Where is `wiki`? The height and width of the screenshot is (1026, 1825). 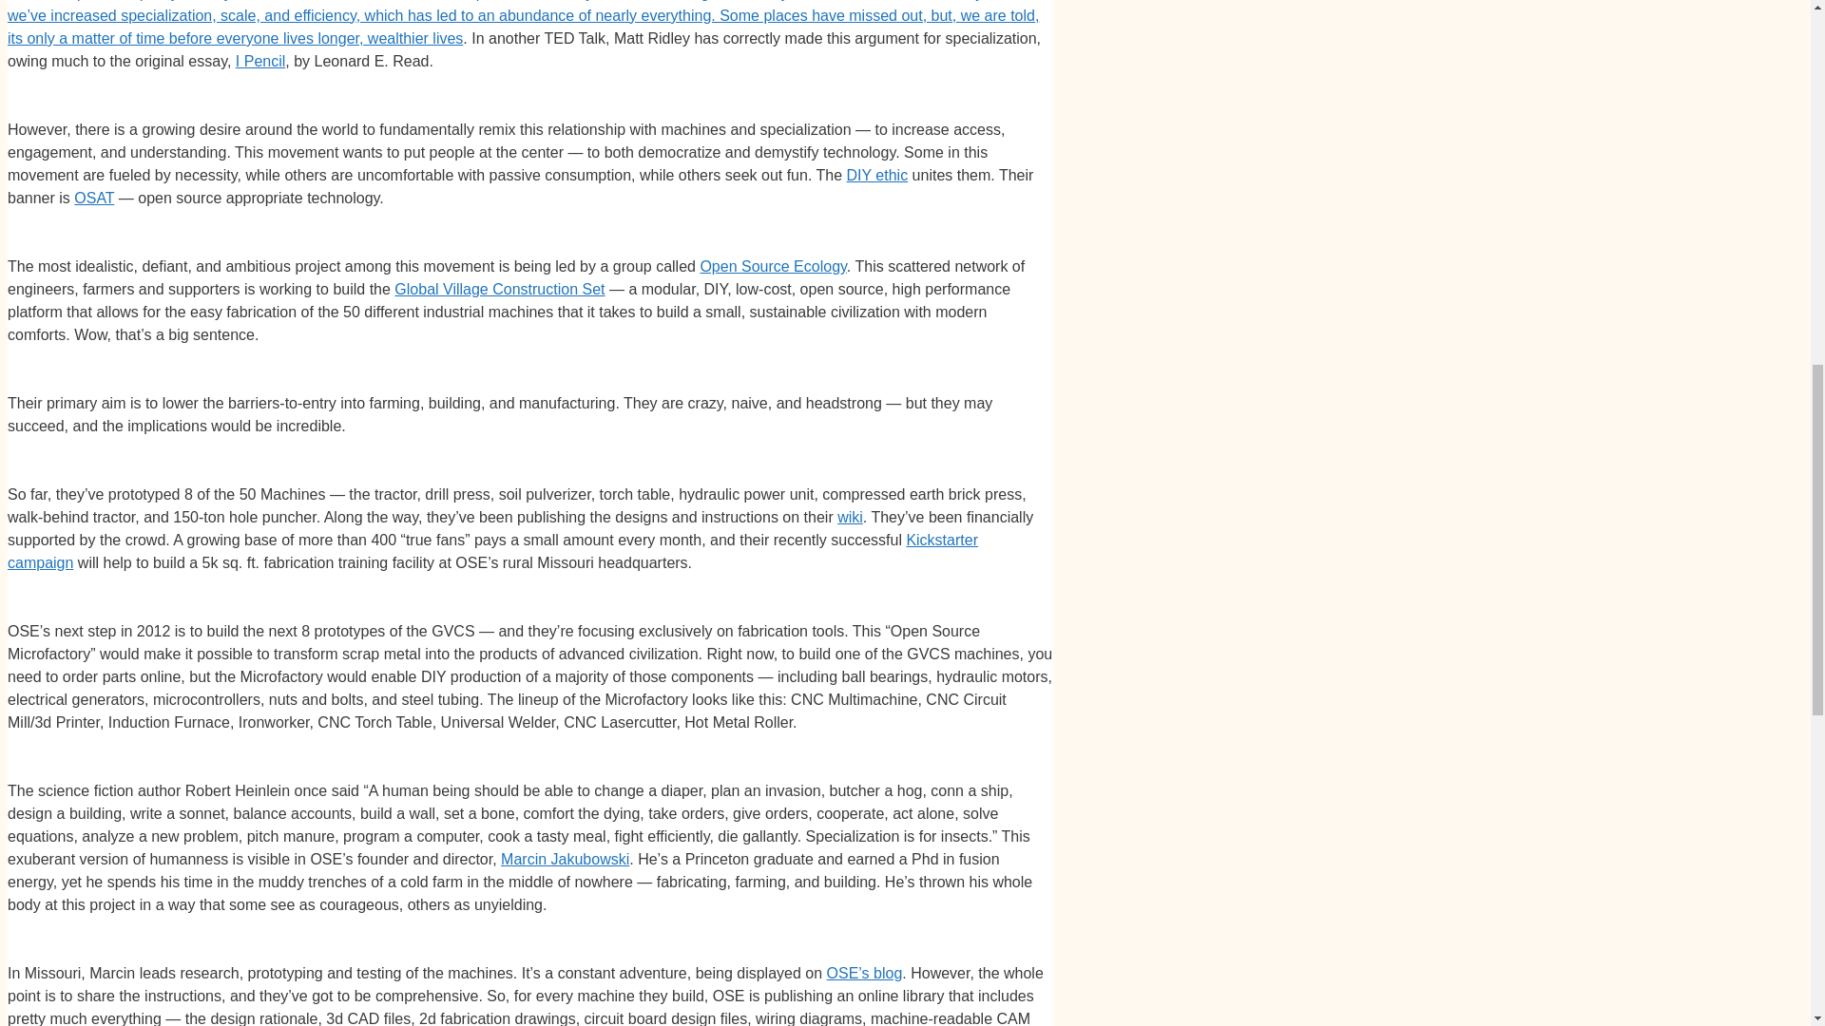 wiki is located at coordinates (850, 517).